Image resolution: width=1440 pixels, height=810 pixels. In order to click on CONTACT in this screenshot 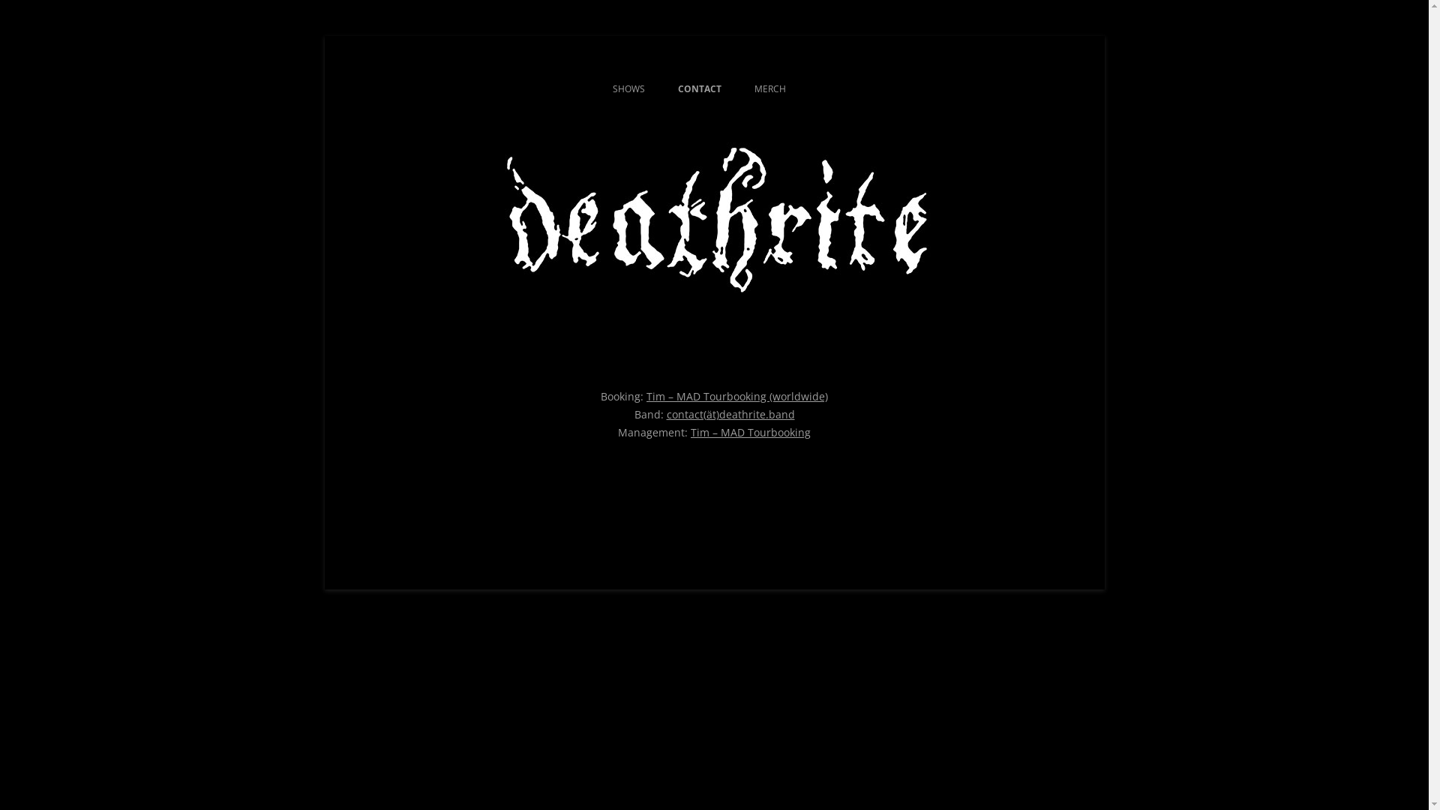, I will do `click(700, 89)`.